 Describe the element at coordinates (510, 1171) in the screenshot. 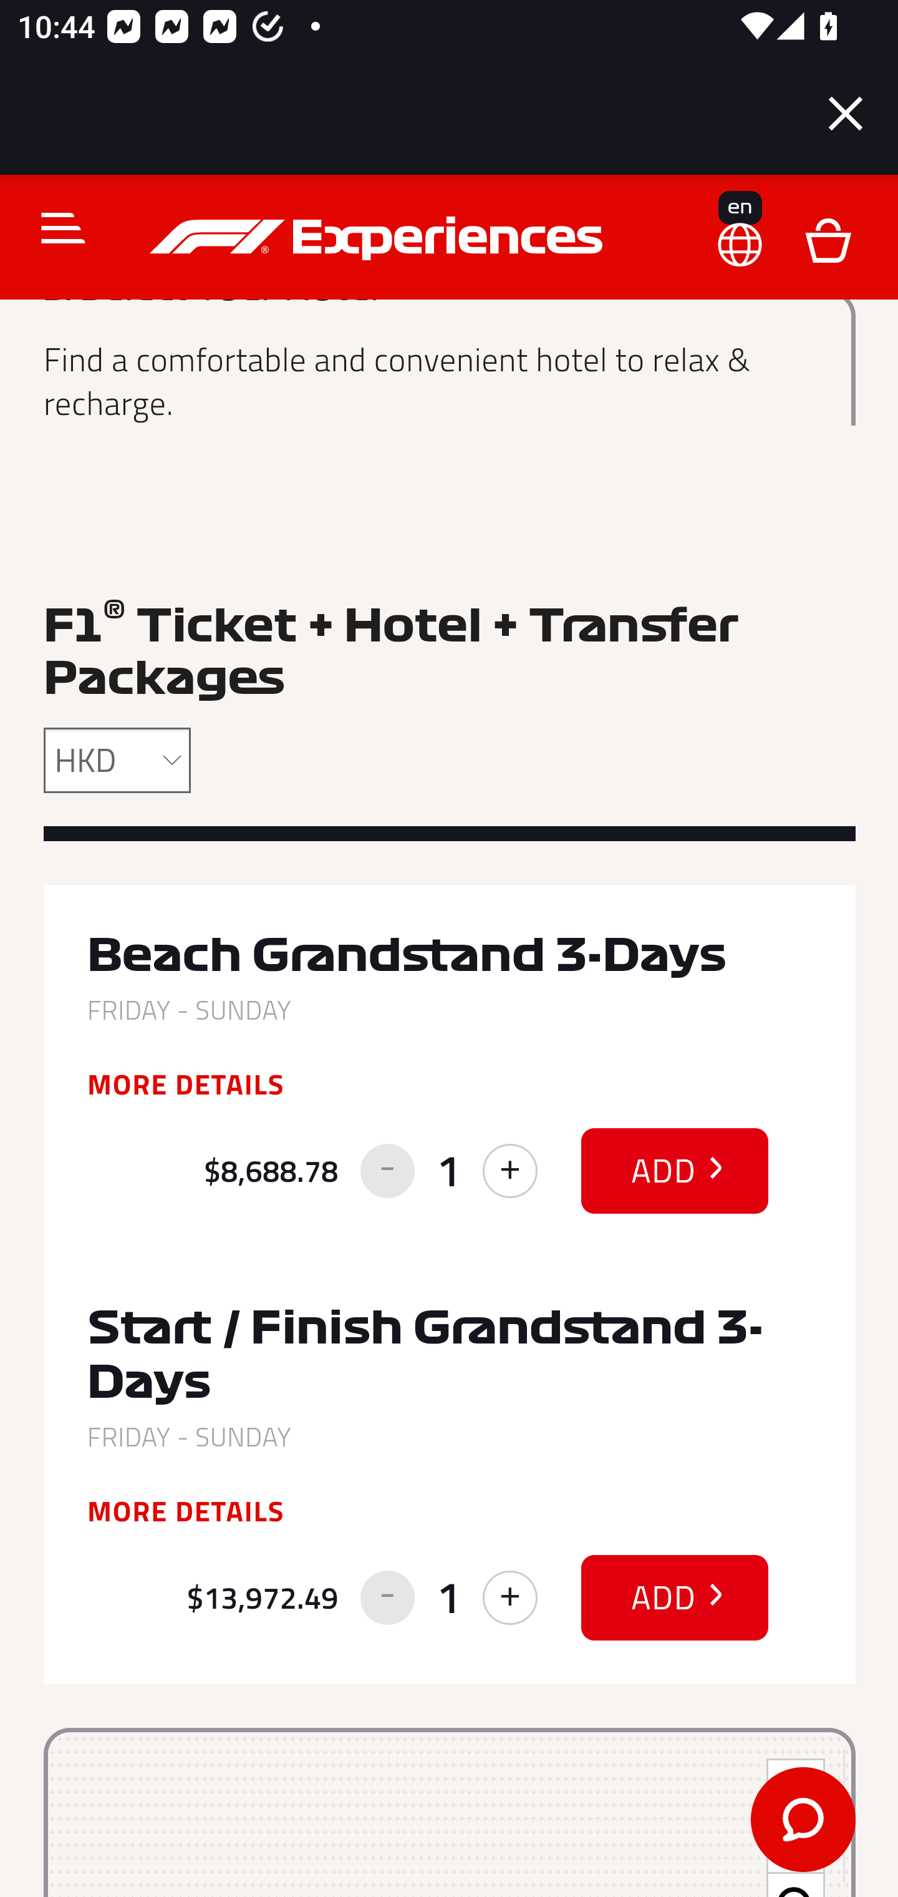

I see `+` at that location.